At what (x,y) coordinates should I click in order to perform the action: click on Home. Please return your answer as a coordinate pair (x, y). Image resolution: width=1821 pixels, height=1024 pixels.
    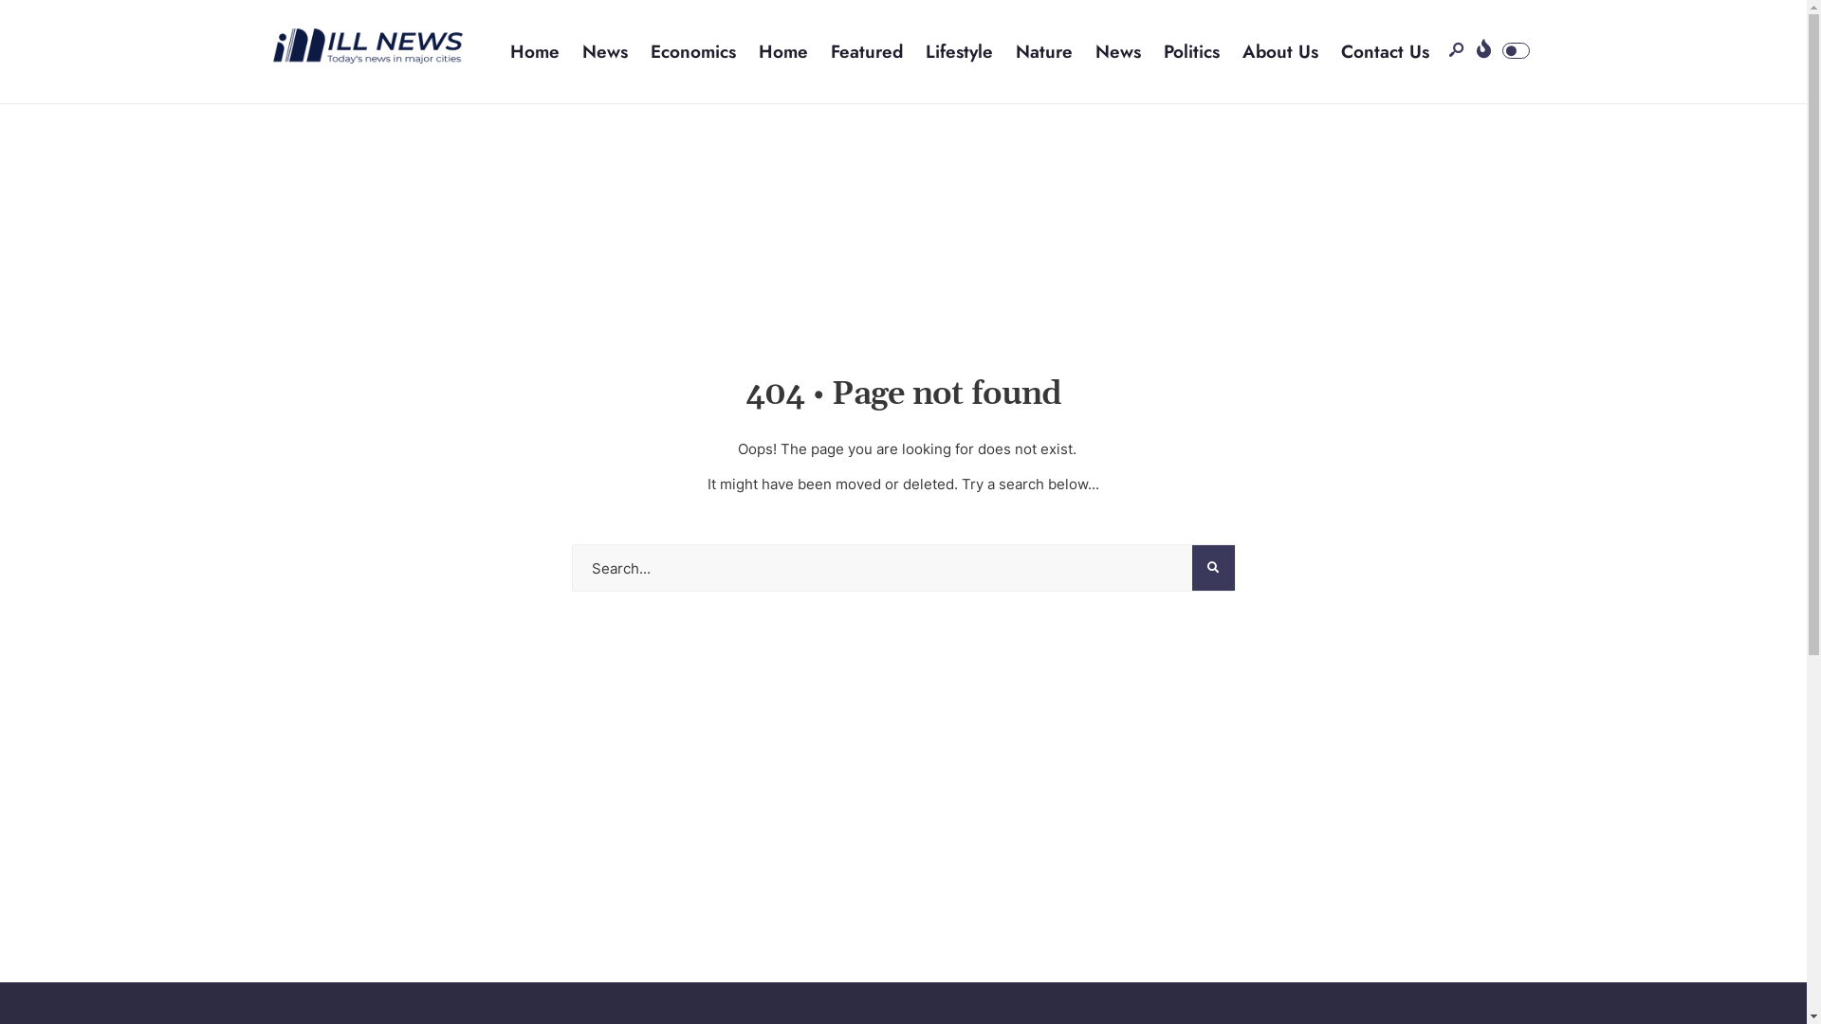
    Looking at the image, I should click on (783, 51).